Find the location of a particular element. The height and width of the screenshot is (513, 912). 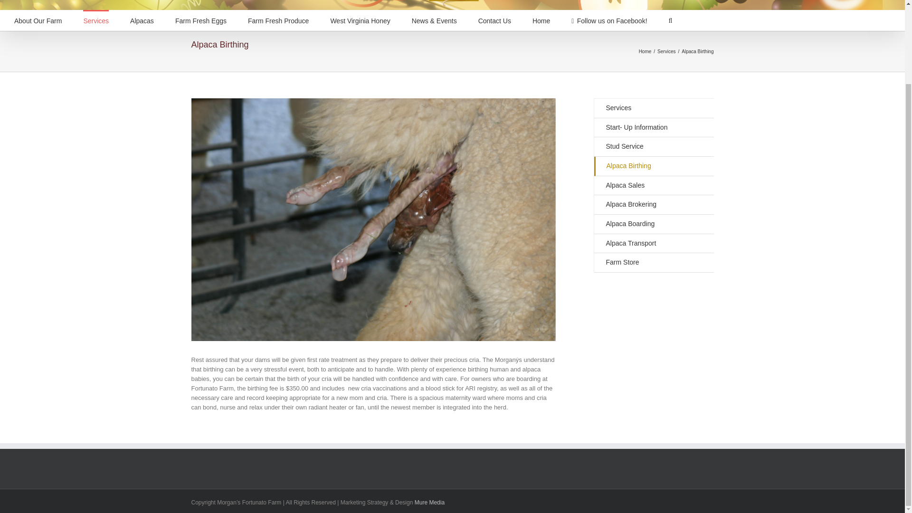

Farm Fresh Produce is located at coordinates (278, 20).